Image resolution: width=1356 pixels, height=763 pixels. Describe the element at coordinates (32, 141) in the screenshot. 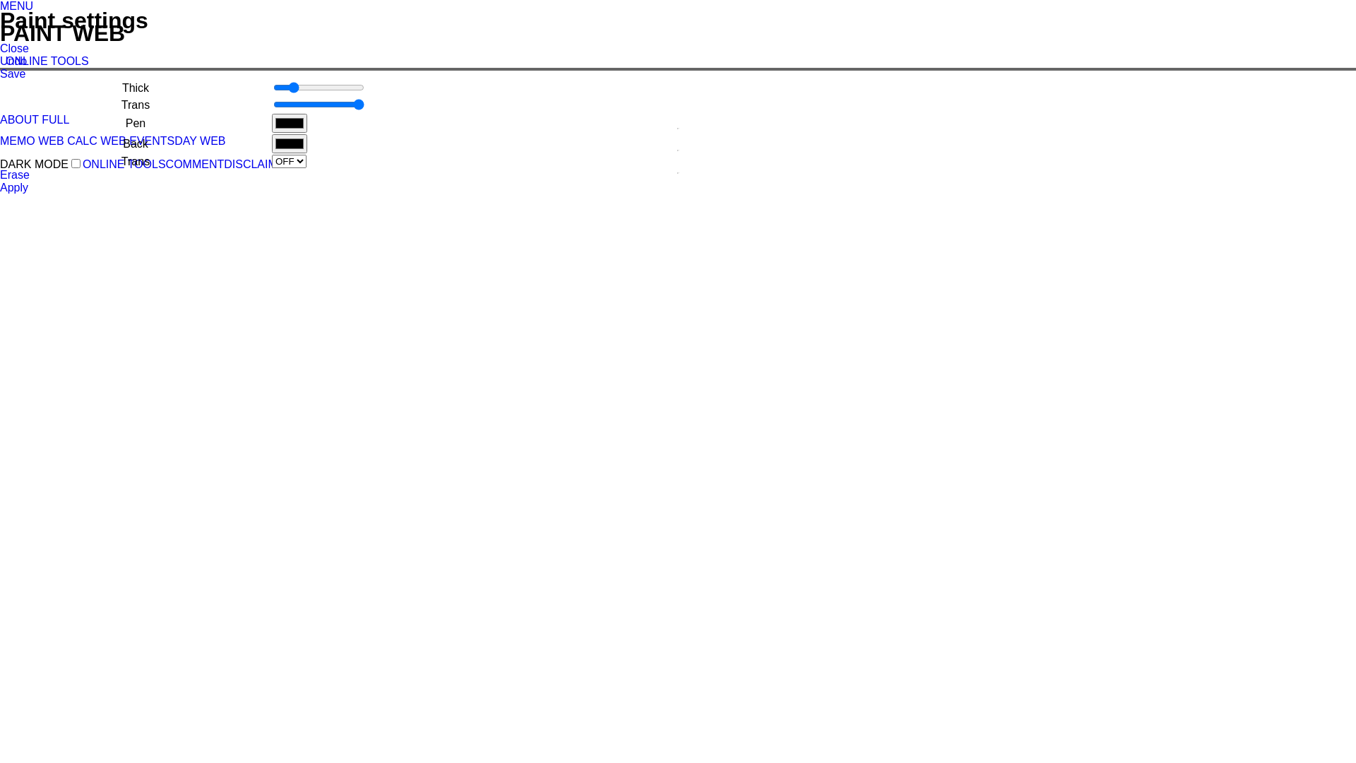

I see `MEMO WEB` at that location.